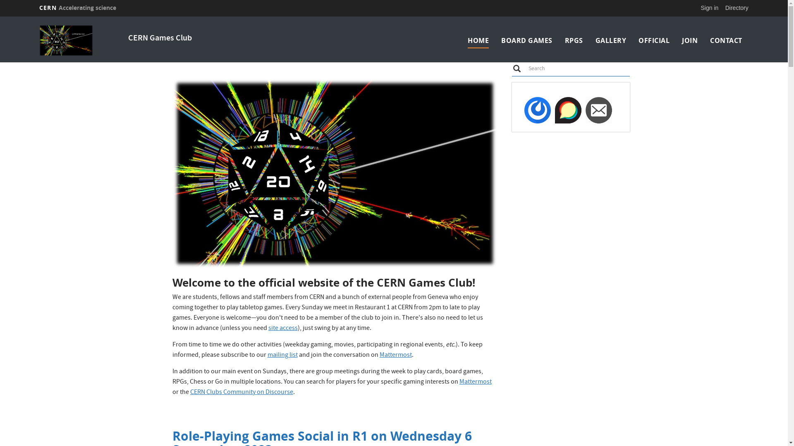 The image size is (794, 446). What do you see at coordinates (160, 38) in the screenshot?
I see `CERN Games Club` at bounding box center [160, 38].